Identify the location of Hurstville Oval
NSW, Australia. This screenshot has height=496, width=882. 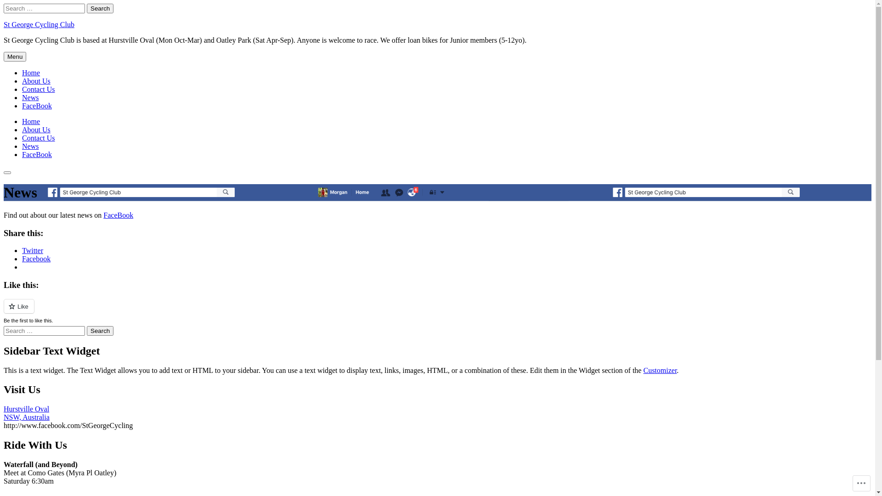
(27, 413).